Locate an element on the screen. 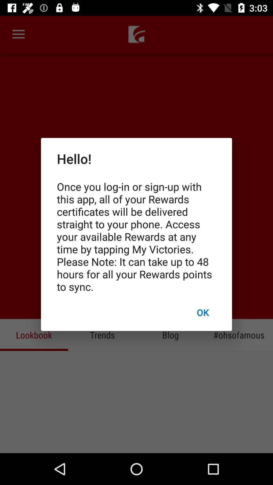 The image size is (273, 485). choose item on the right is located at coordinates (203, 312).